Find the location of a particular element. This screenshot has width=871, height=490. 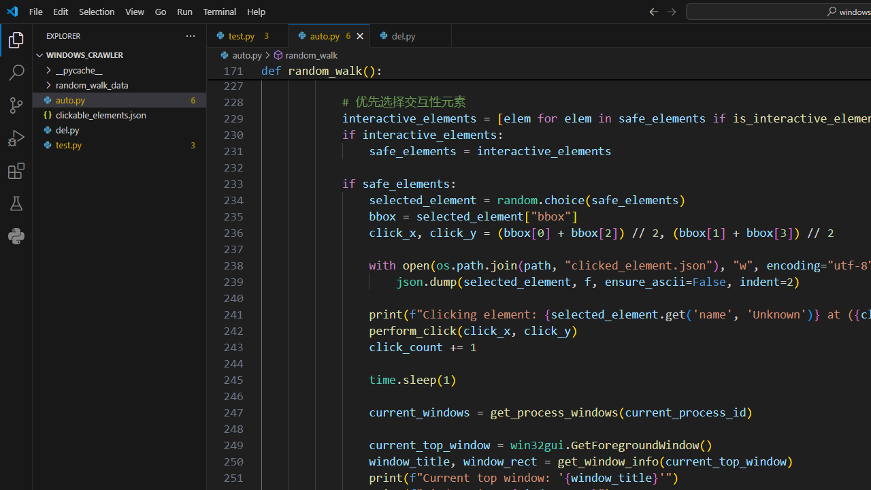

Tab actions is located at coordinates (441, 35).